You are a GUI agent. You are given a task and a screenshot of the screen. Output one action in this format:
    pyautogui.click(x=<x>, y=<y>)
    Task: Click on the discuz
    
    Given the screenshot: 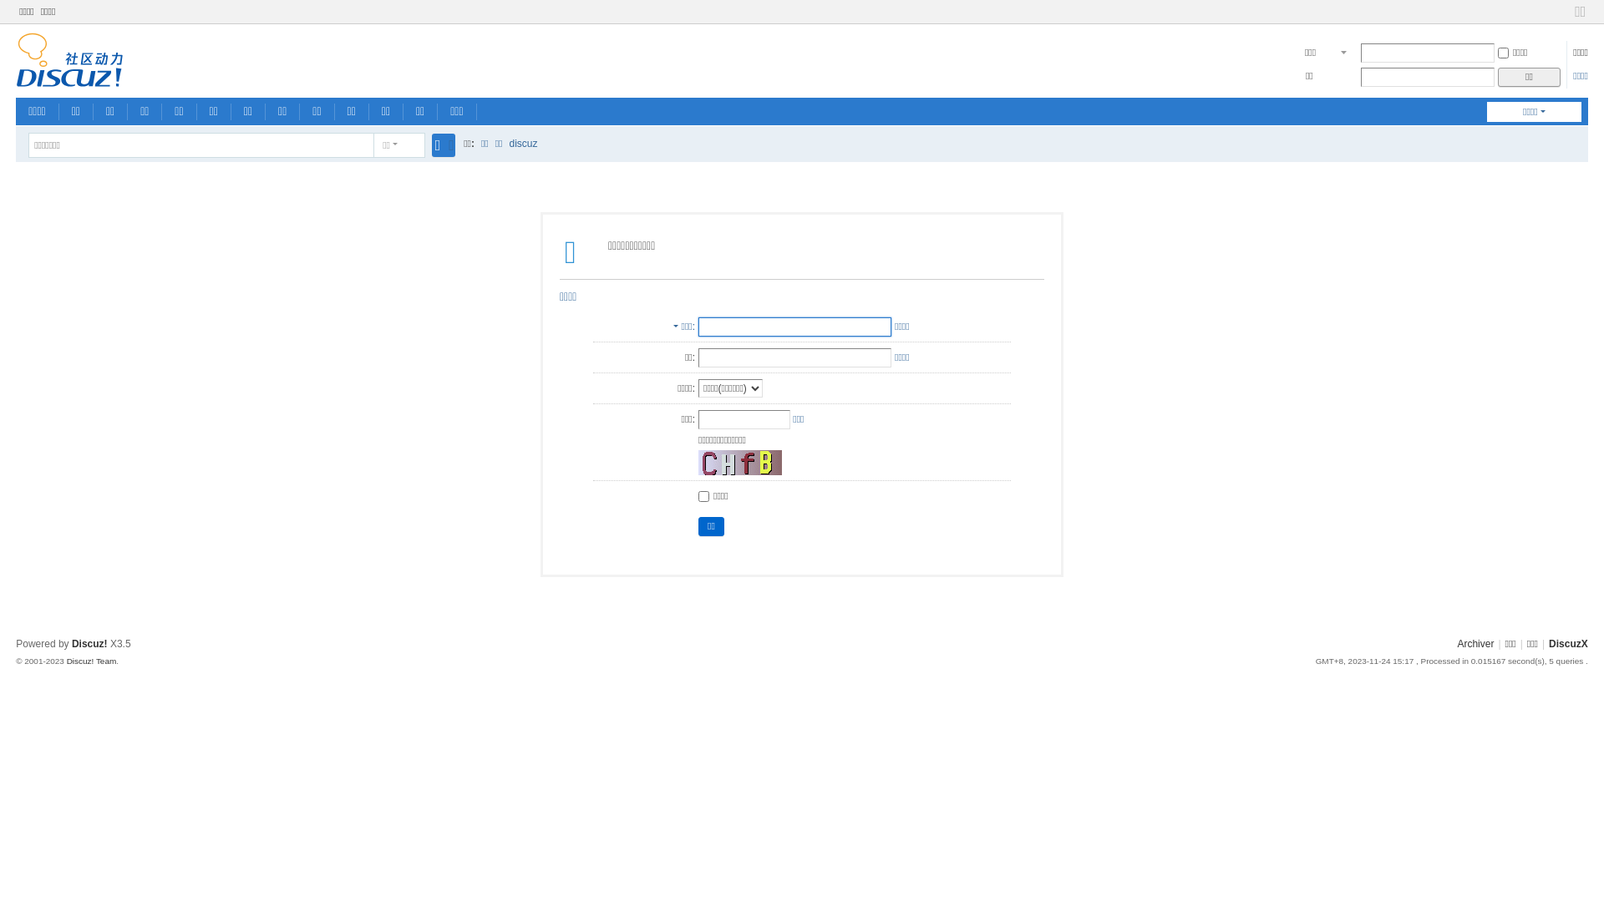 What is the action you would take?
    pyautogui.click(x=524, y=144)
    